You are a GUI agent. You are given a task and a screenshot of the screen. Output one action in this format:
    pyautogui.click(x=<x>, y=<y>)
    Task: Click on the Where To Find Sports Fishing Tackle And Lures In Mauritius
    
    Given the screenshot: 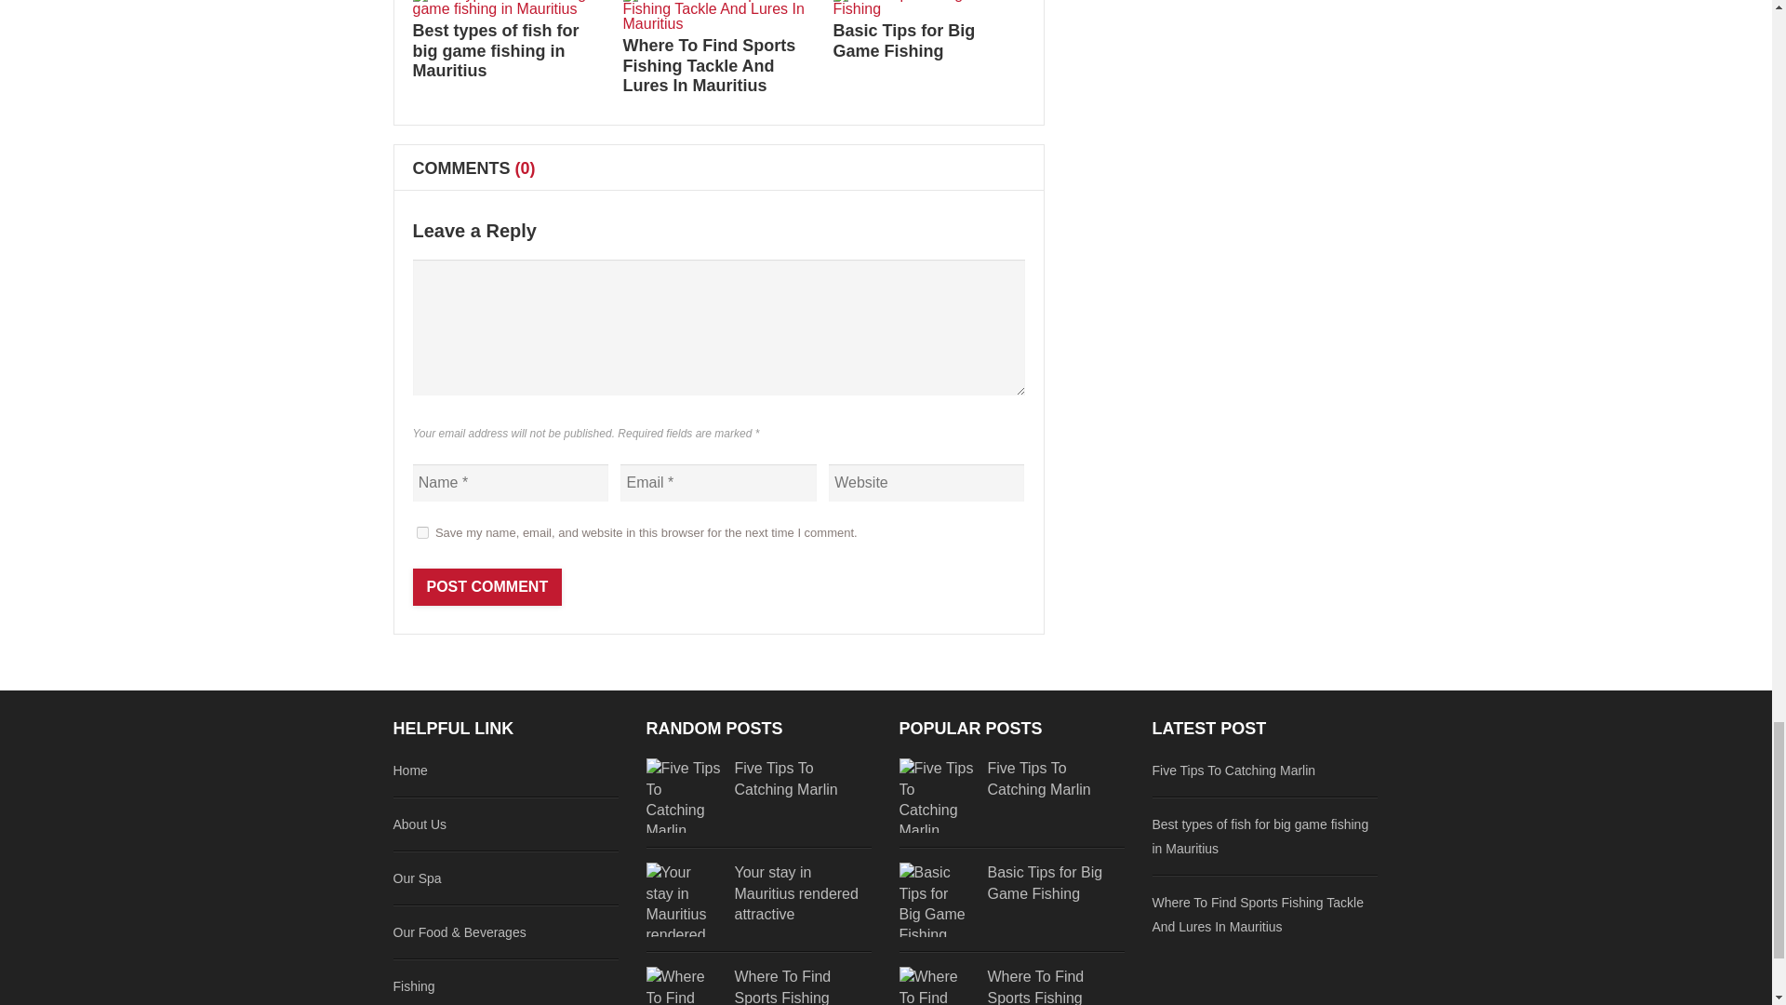 What is the action you would take?
    pyautogui.click(x=710, y=65)
    